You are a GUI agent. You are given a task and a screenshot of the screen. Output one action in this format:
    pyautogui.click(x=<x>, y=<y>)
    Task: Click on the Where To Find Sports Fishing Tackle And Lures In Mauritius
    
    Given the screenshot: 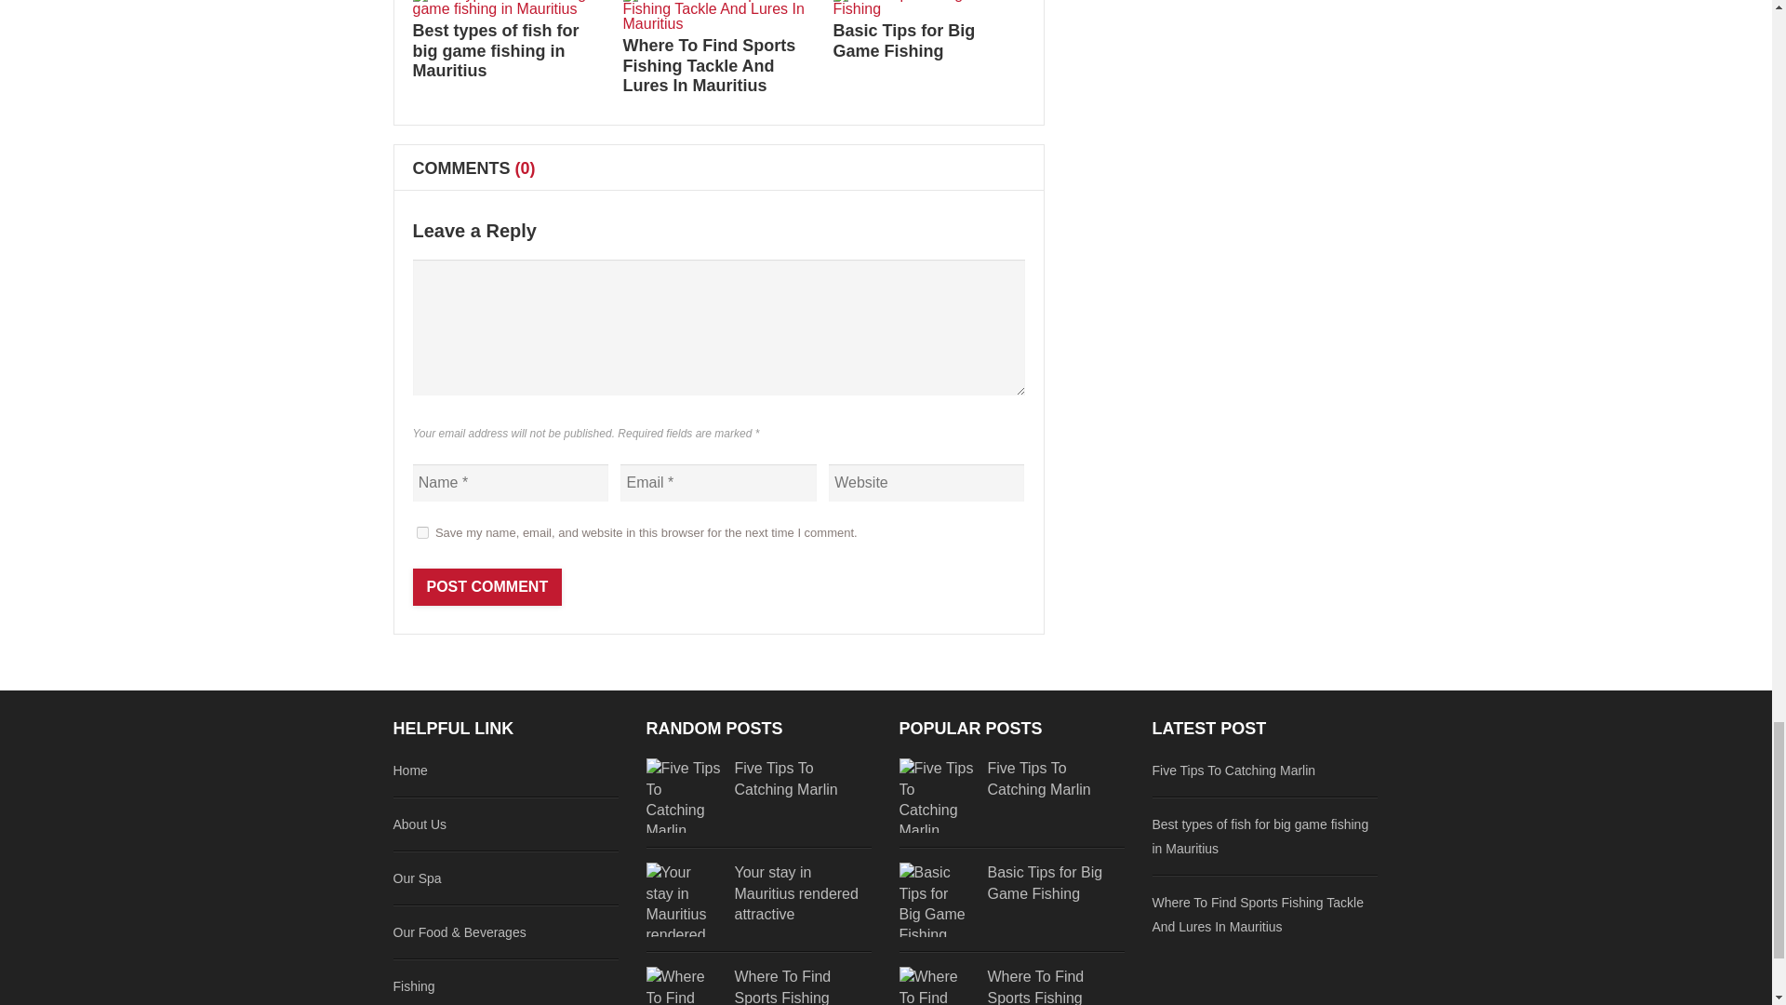 What is the action you would take?
    pyautogui.click(x=710, y=65)
    